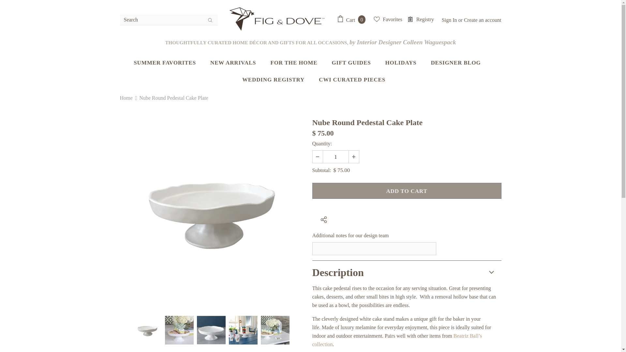 This screenshot has height=352, width=626. Describe the element at coordinates (353, 20) in the screenshot. I see `Cart 0` at that location.